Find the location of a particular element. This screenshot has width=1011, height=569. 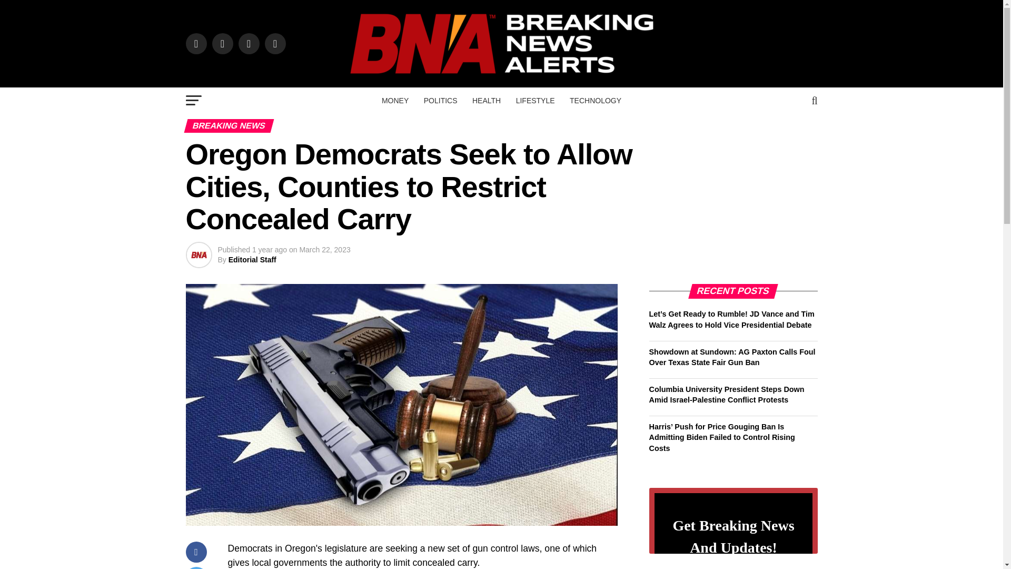

TECHNOLOGY is located at coordinates (595, 101).